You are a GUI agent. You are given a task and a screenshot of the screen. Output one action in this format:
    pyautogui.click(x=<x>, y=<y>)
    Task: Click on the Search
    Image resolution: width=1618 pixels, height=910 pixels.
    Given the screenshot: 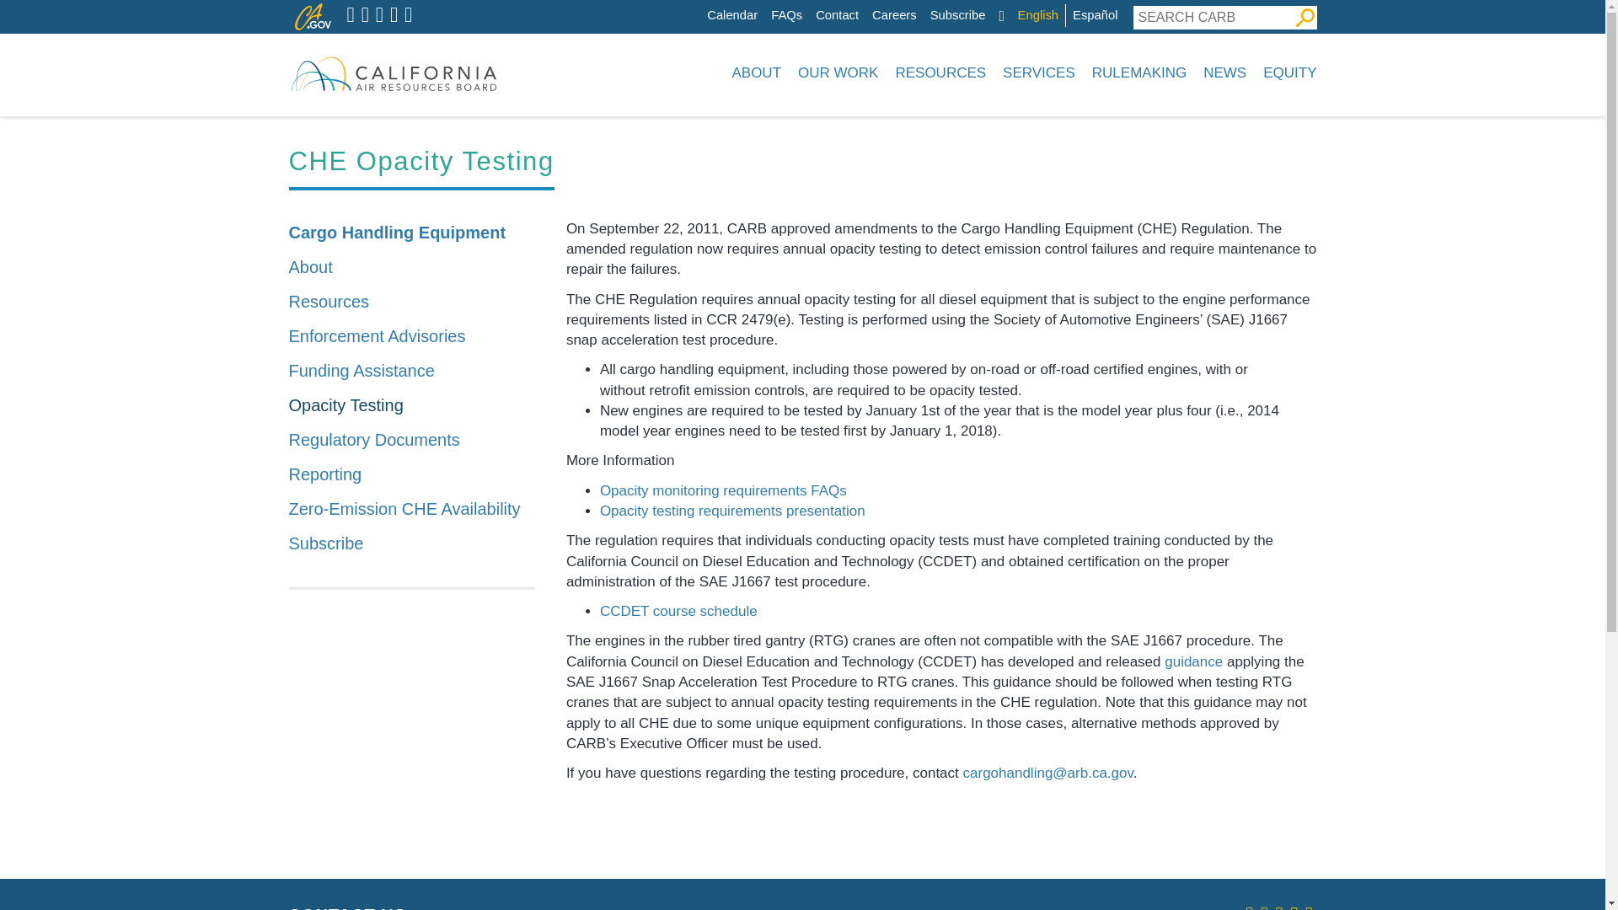 What is the action you would take?
    pyautogui.click(x=1305, y=17)
    